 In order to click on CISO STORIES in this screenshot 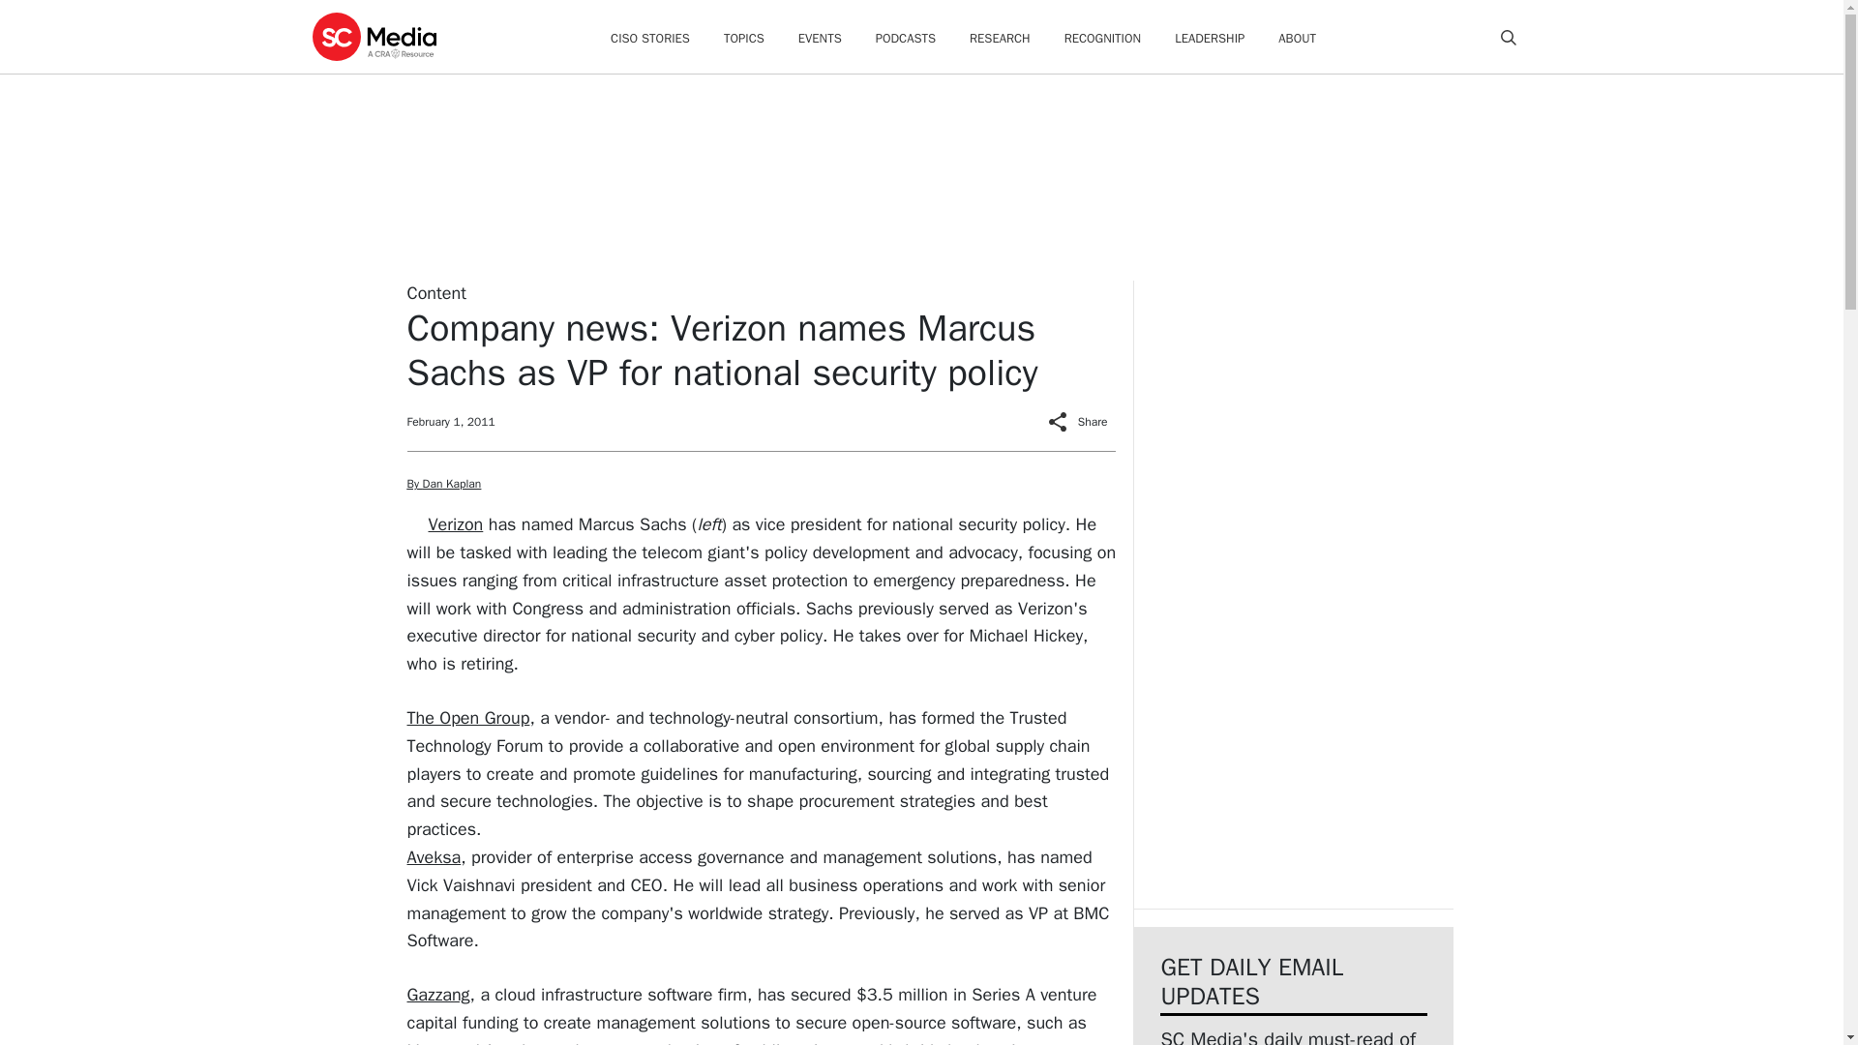, I will do `click(650, 39)`.